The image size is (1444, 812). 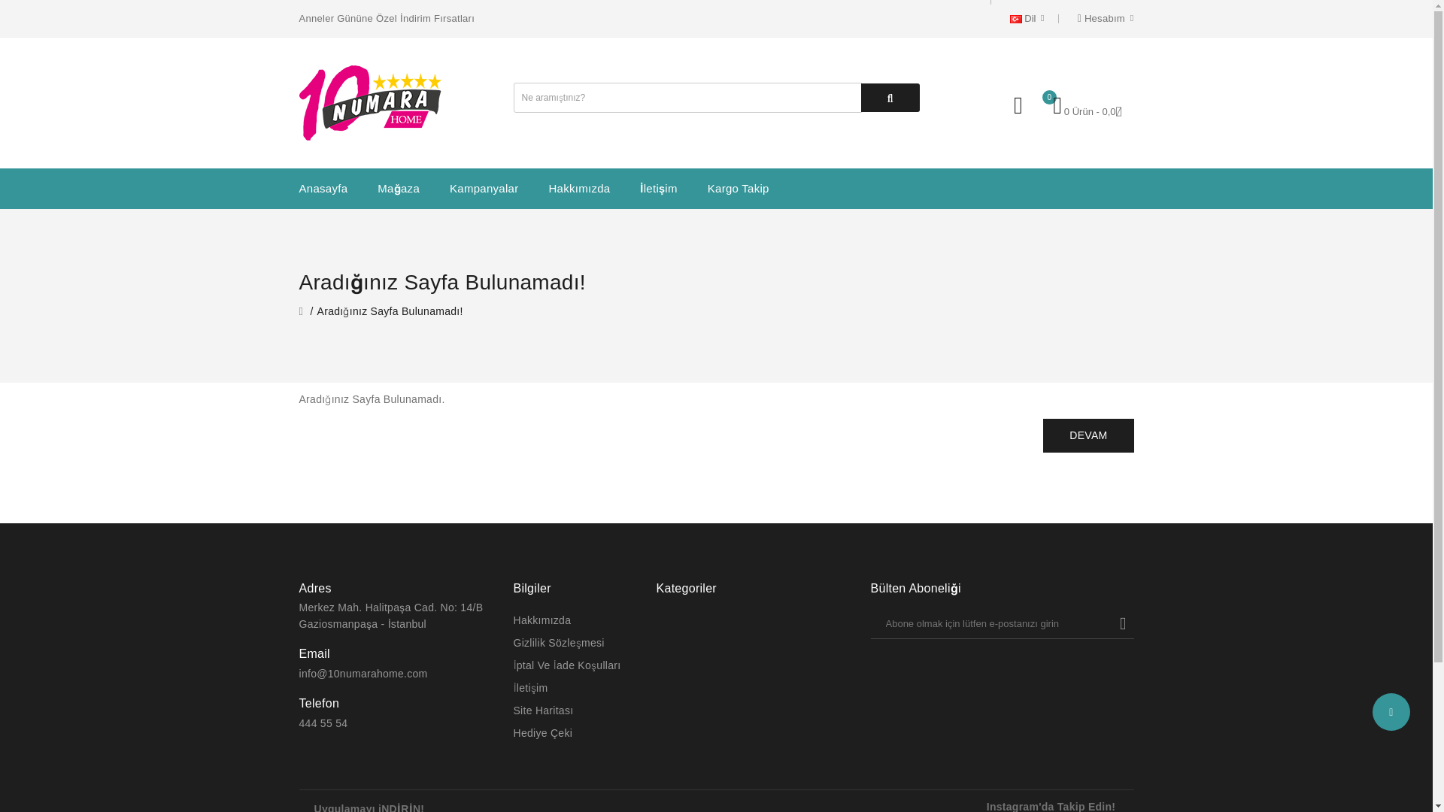 I want to click on DEVAM, so click(x=1088, y=436).